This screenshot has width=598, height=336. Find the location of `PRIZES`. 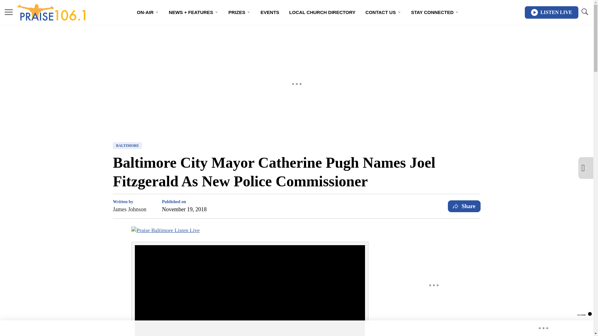

PRIZES is located at coordinates (239, 12).